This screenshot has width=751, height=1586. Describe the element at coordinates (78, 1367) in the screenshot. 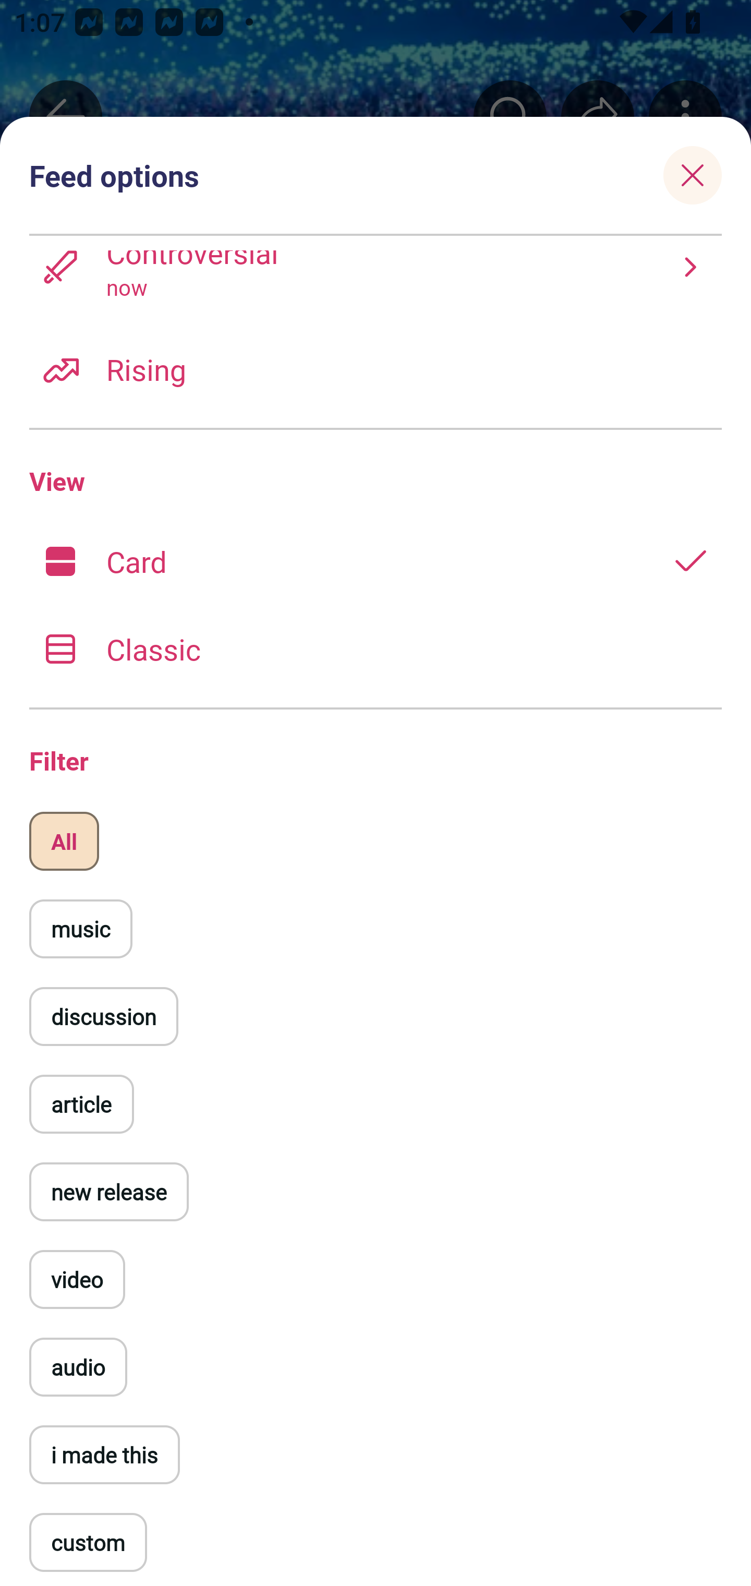

I see `audio` at that location.